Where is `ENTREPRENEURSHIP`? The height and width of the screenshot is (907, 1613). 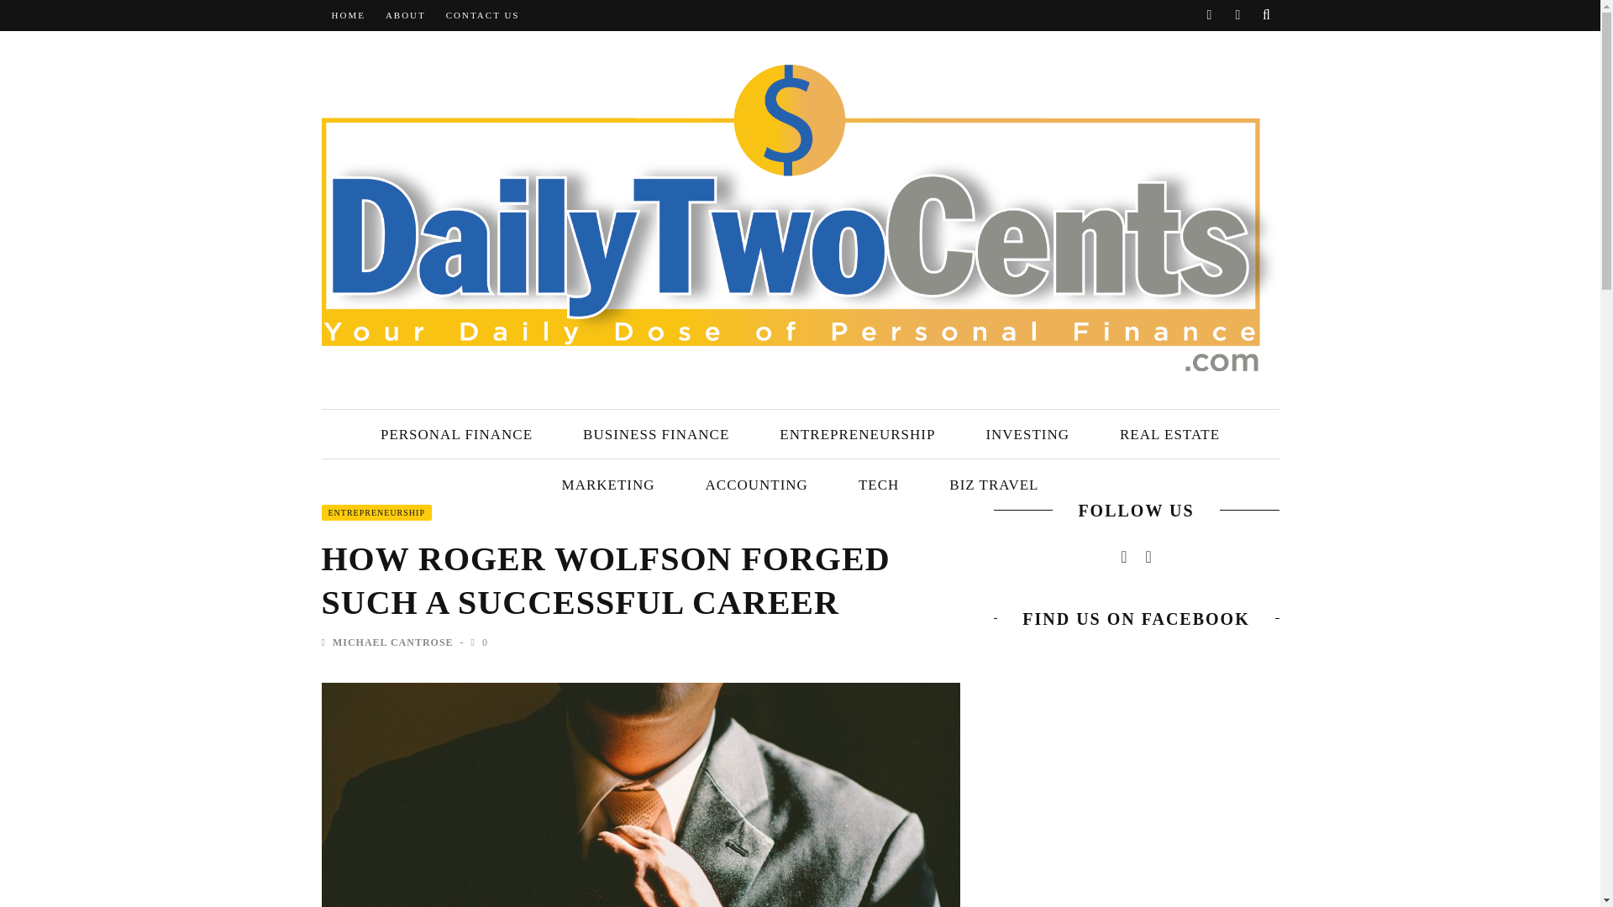 ENTREPRENEURSHIP is located at coordinates (857, 435).